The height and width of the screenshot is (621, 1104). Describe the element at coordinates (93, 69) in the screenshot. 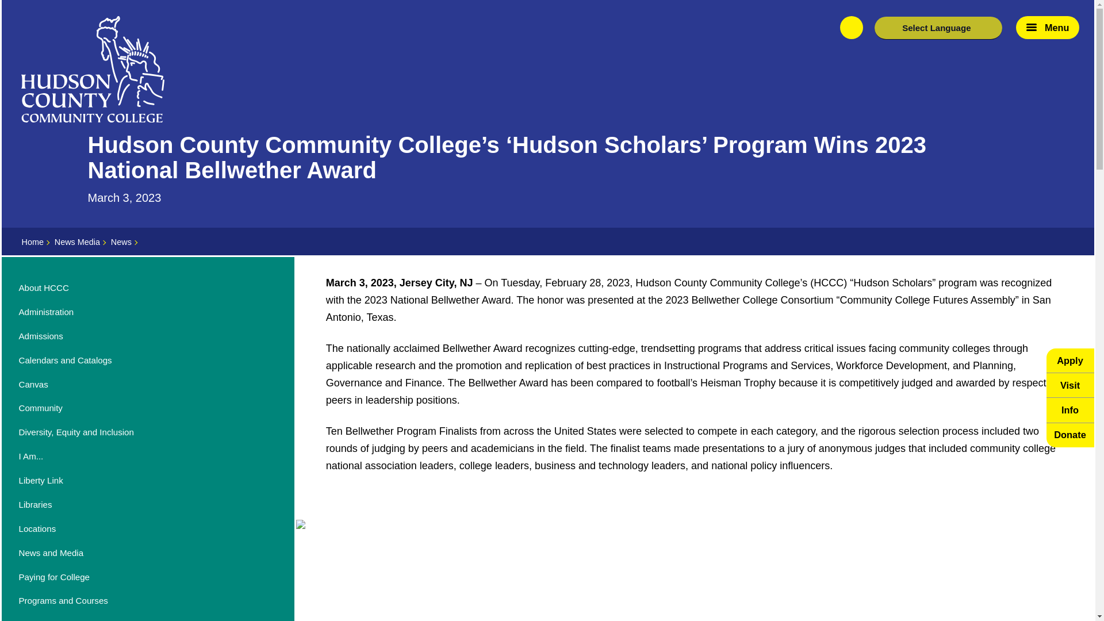

I see `Hudson County Community College Logo` at that location.